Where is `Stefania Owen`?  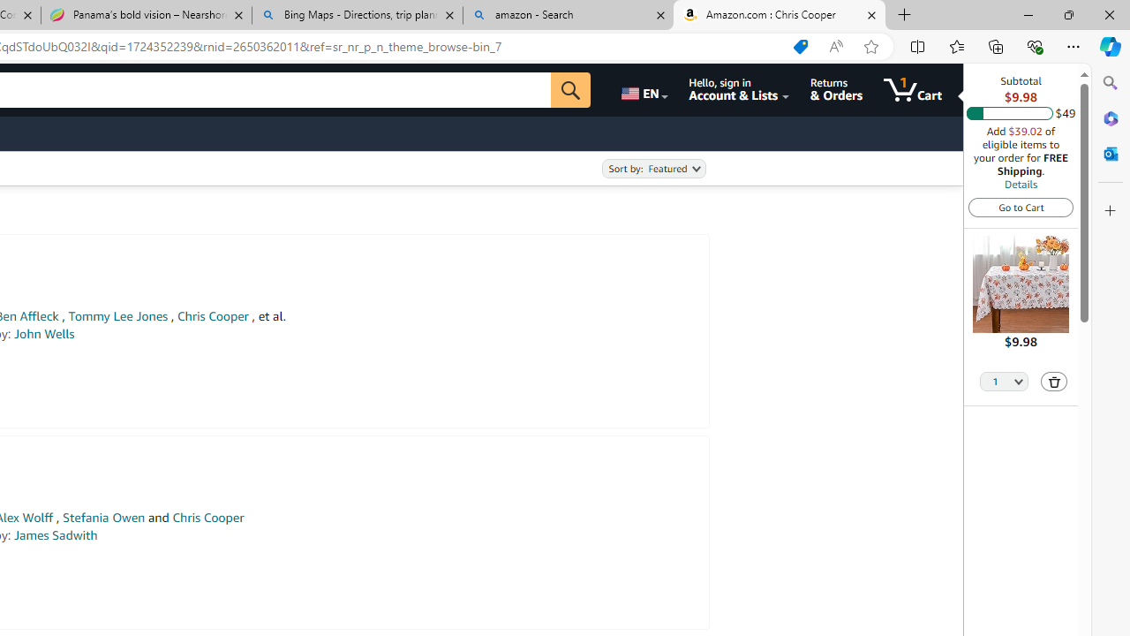
Stefania Owen is located at coordinates (104, 518).